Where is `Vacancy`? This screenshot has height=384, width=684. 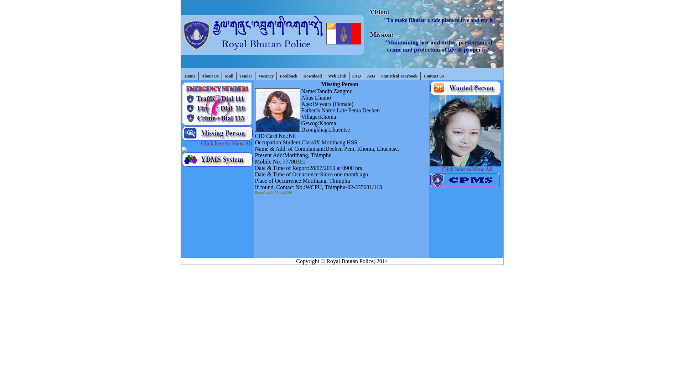 Vacancy is located at coordinates (266, 76).